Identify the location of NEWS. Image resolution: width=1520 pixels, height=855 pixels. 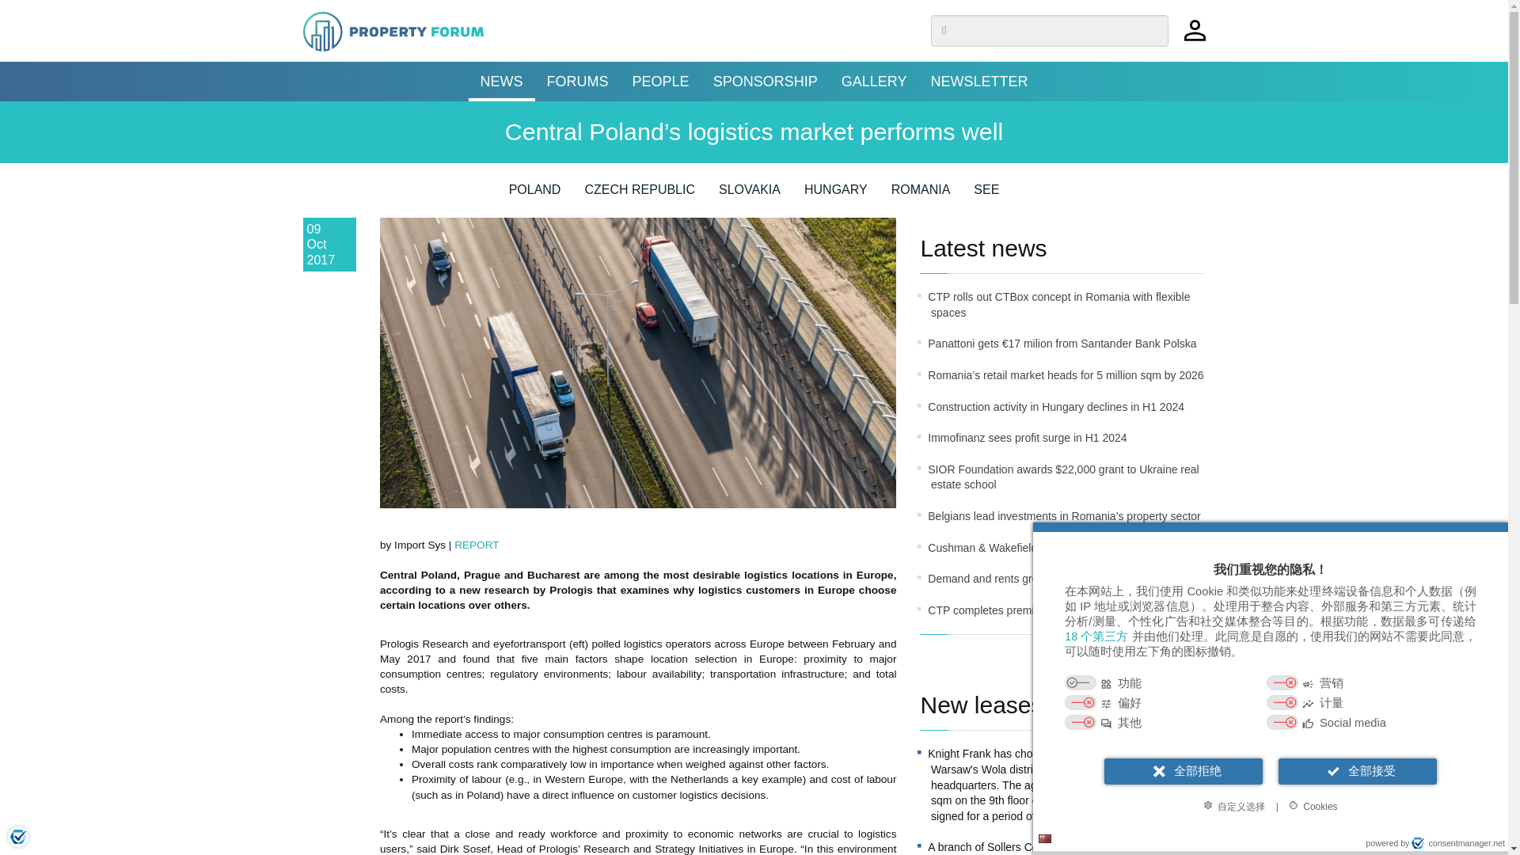
(501, 81).